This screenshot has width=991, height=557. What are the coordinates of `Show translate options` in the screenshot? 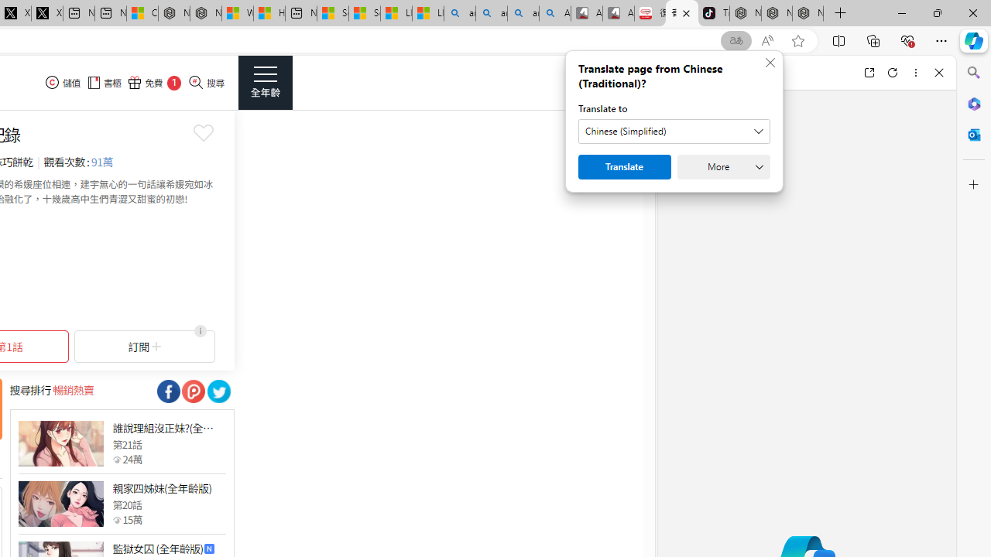 It's located at (736, 41).